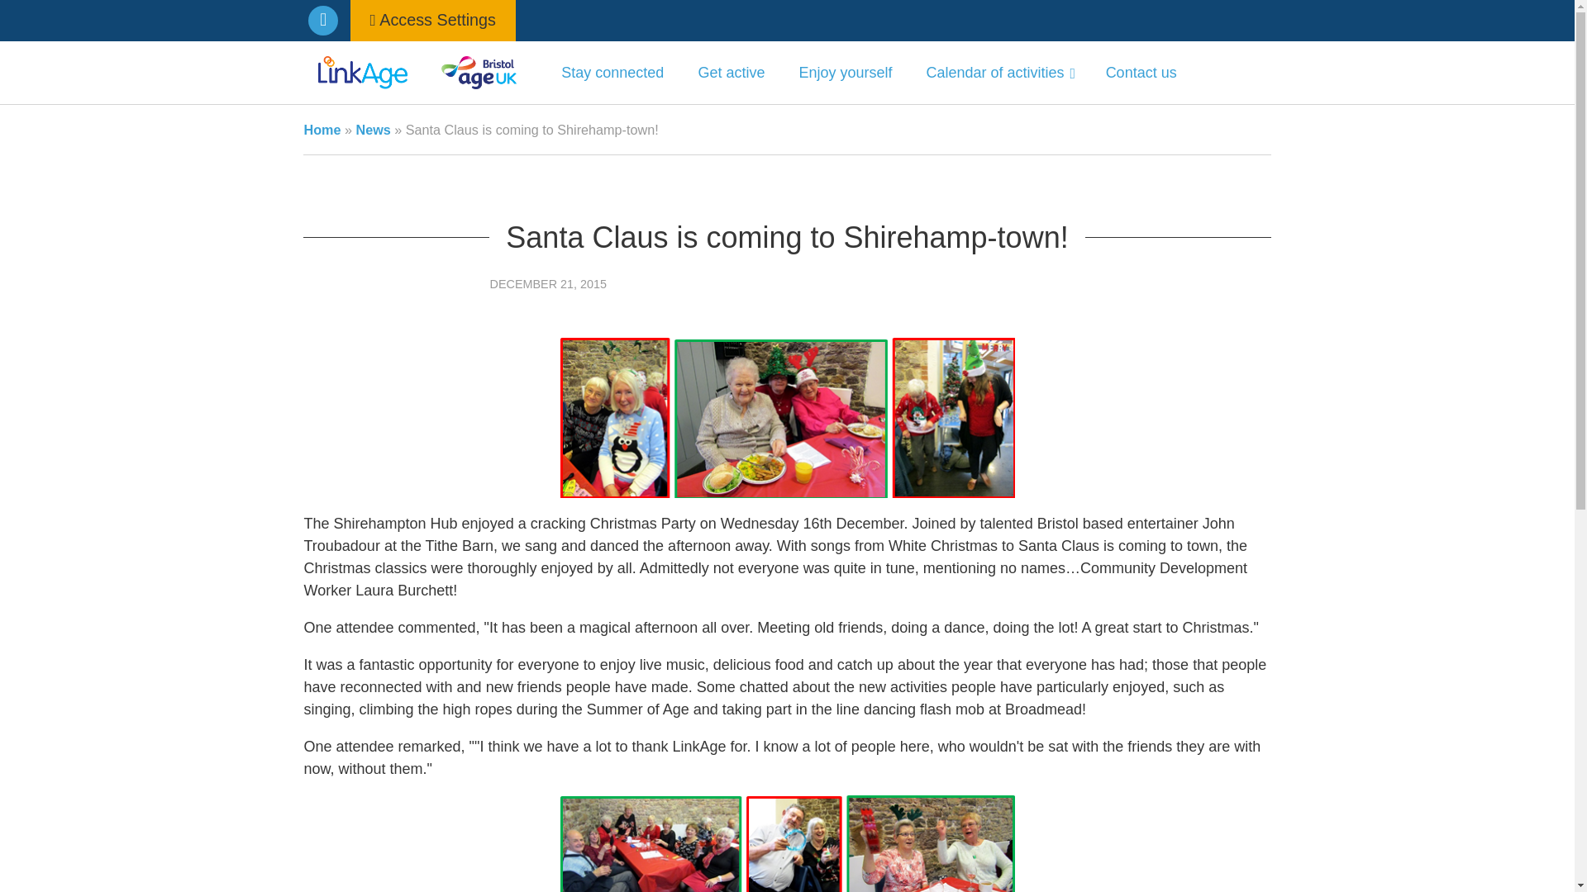 This screenshot has height=892, width=1587. Describe the element at coordinates (373, 129) in the screenshot. I see `News` at that location.